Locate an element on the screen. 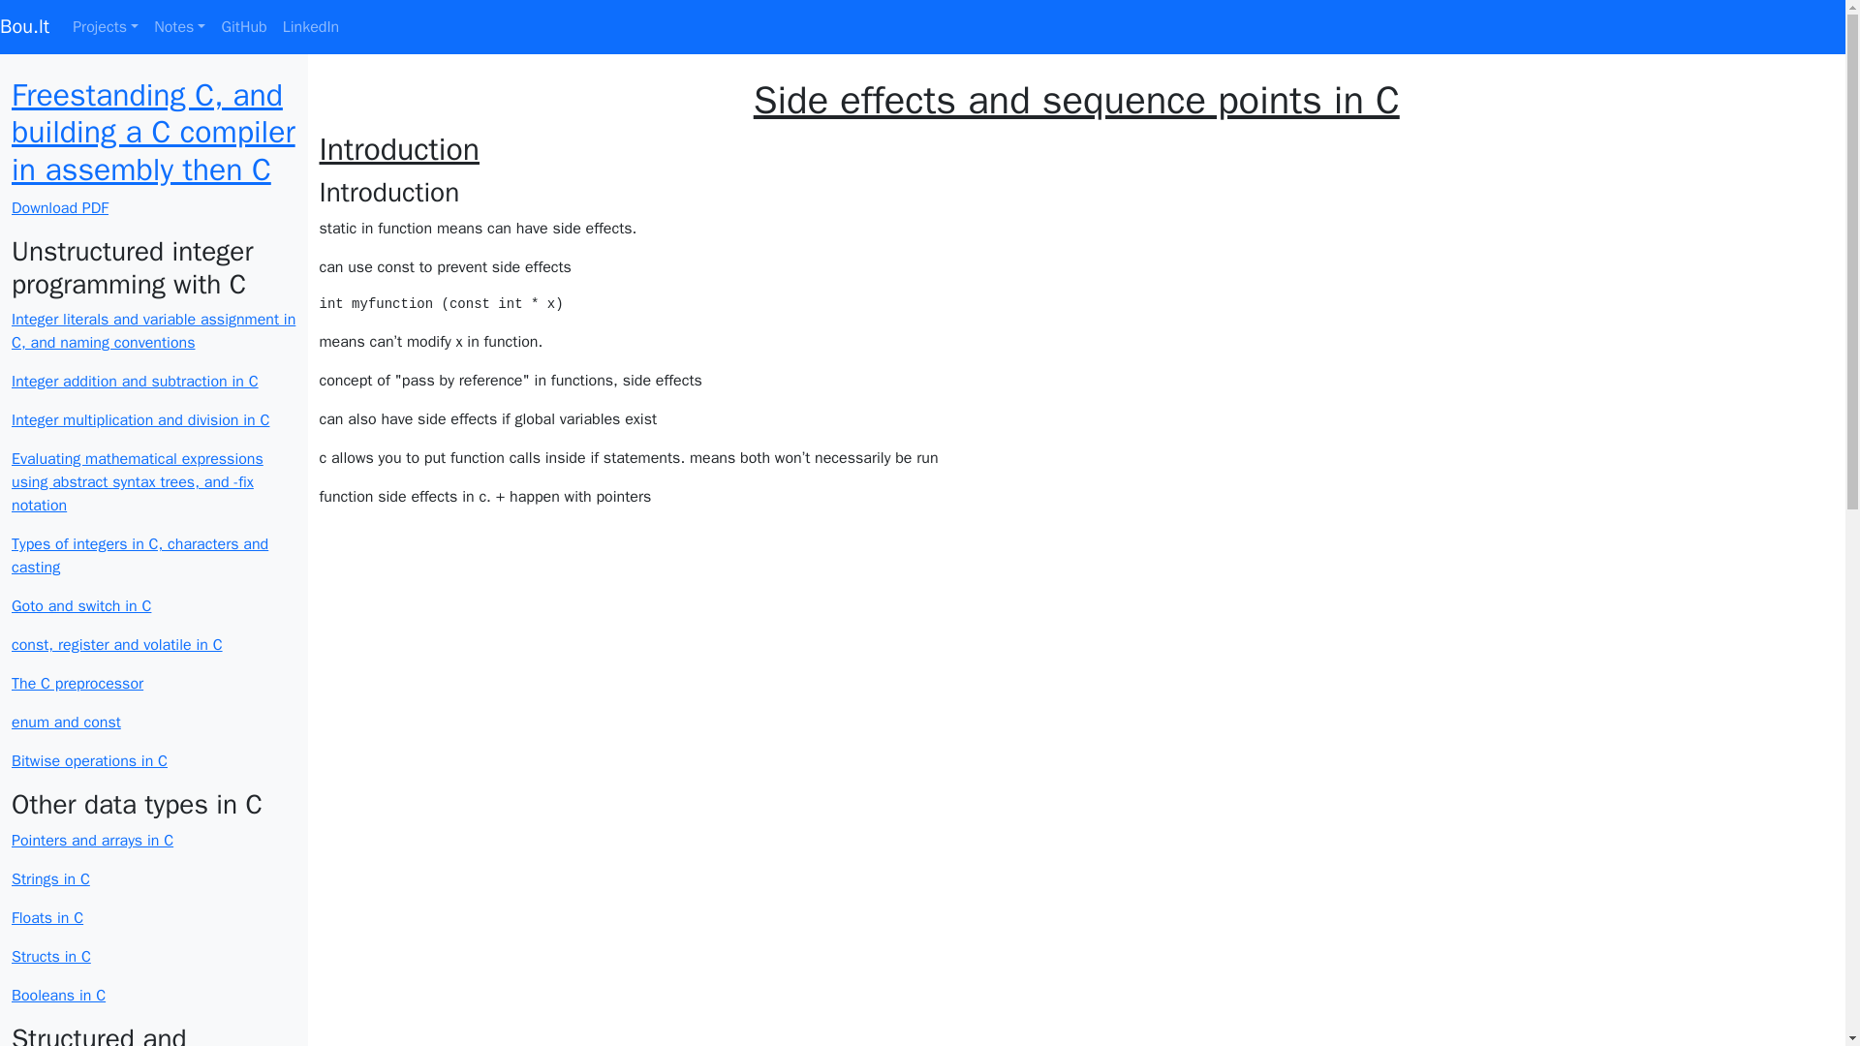  Projects is located at coordinates (106, 26).